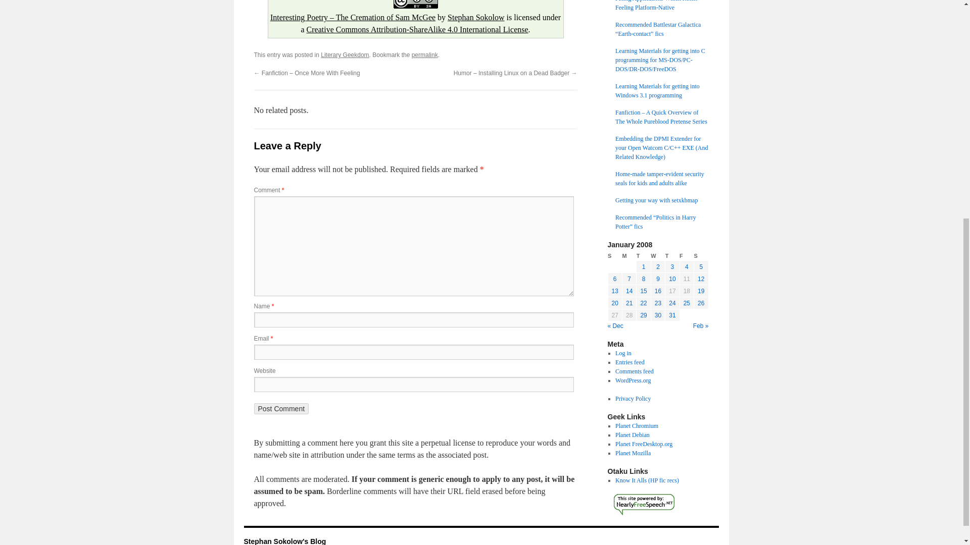 Image resolution: width=970 pixels, height=545 pixels. I want to click on Friday, so click(686, 255).